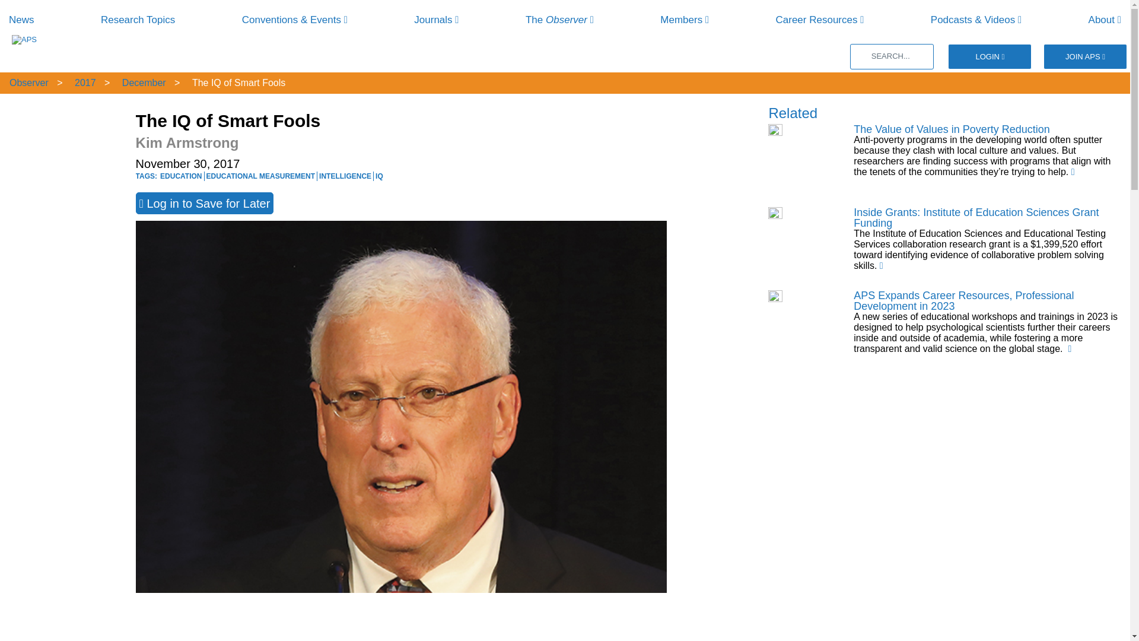 Image resolution: width=1139 pixels, height=641 pixels. What do you see at coordinates (21, 20) in the screenshot?
I see `News` at bounding box center [21, 20].